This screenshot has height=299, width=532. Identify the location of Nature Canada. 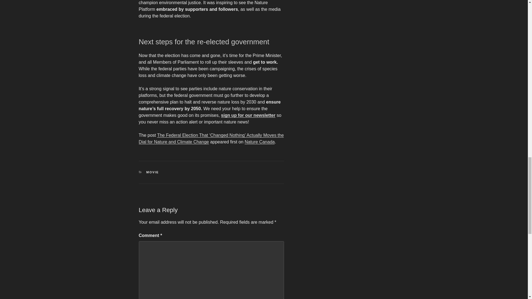
(260, 142).